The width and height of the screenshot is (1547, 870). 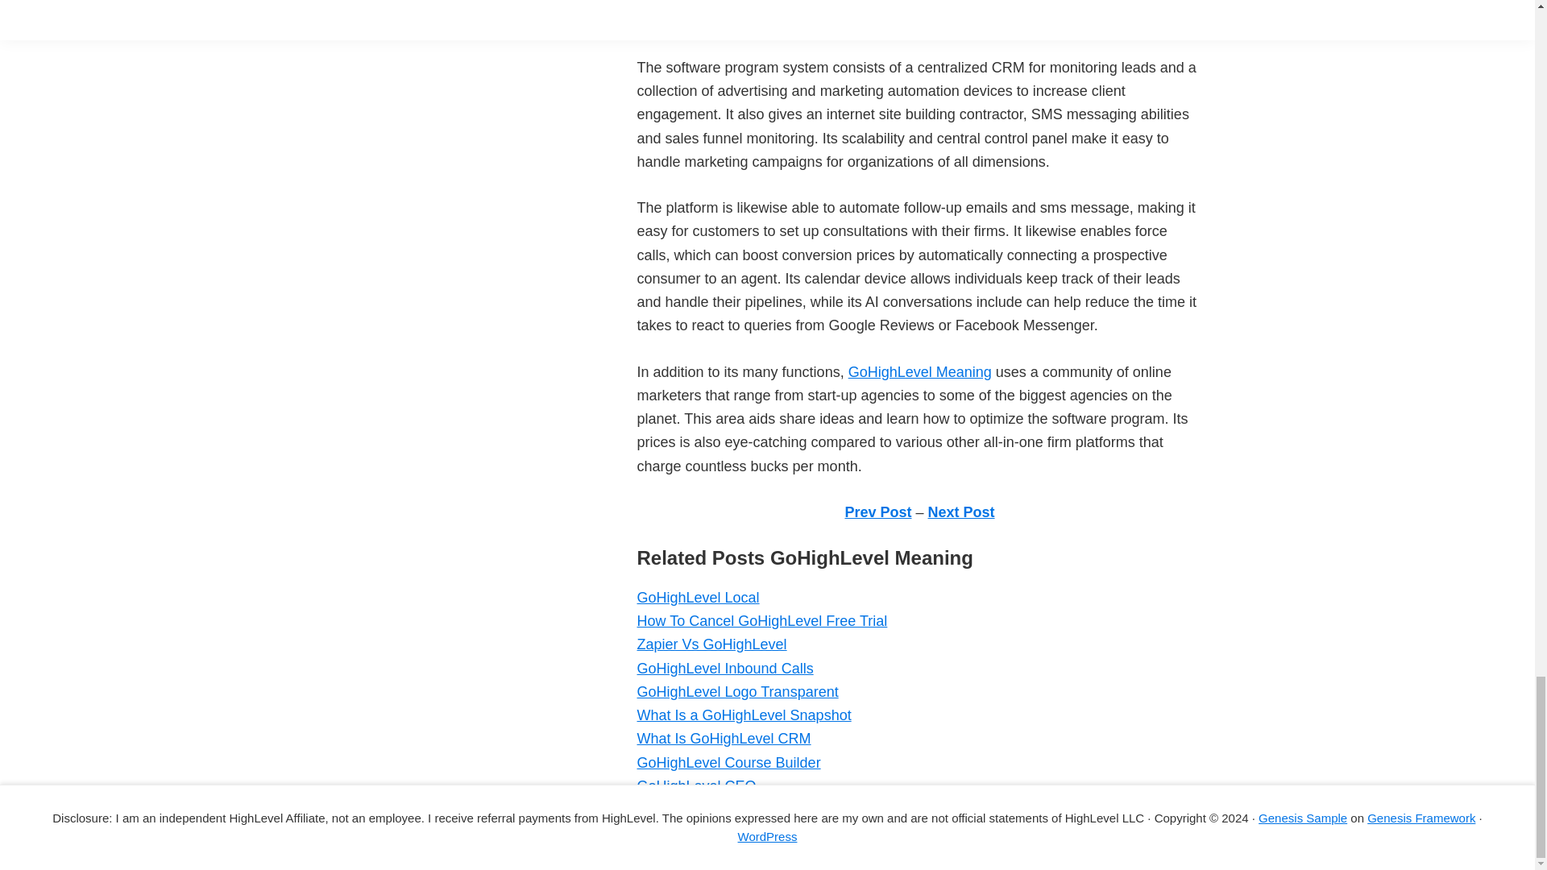 I want to click on Zapier Vs GoHighLevel, so click(x=711, y=644).